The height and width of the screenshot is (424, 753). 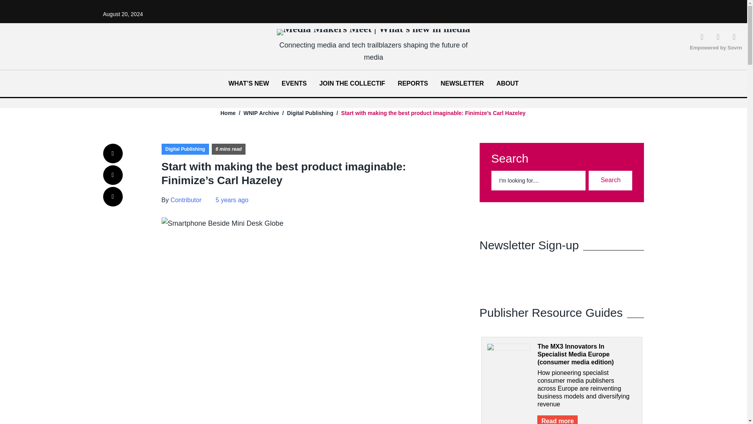 I want to click on REPORTS, so click(x=413, y=83).